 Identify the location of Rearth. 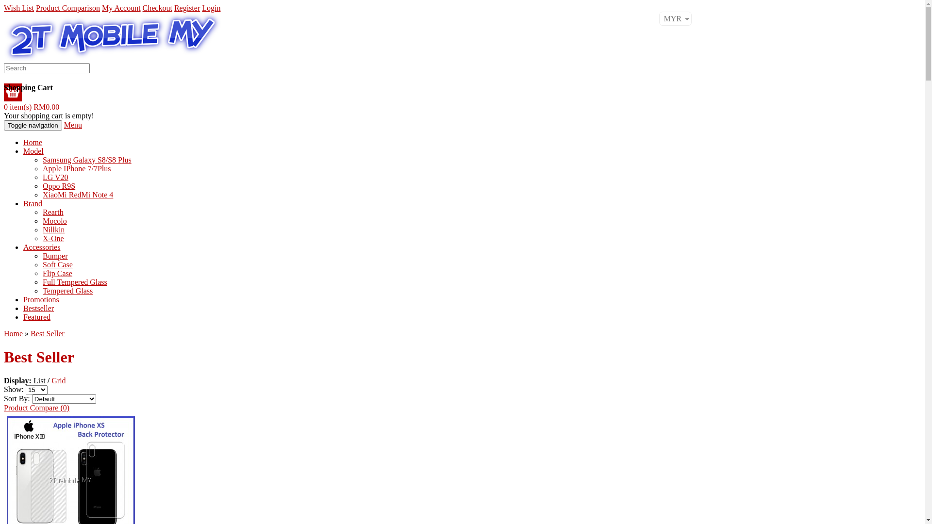
(53, 213).